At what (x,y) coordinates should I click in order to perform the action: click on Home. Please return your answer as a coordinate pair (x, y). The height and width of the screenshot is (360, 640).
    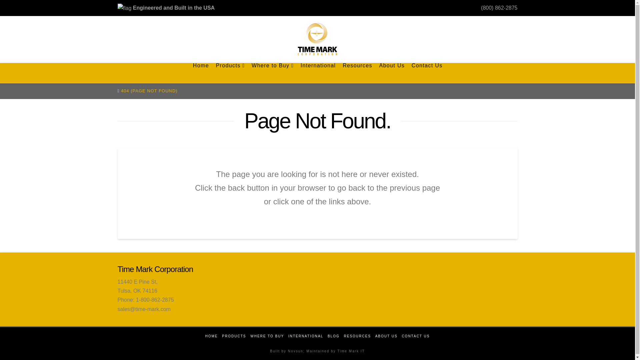
    Looking at the image, I should click on (201, 73).